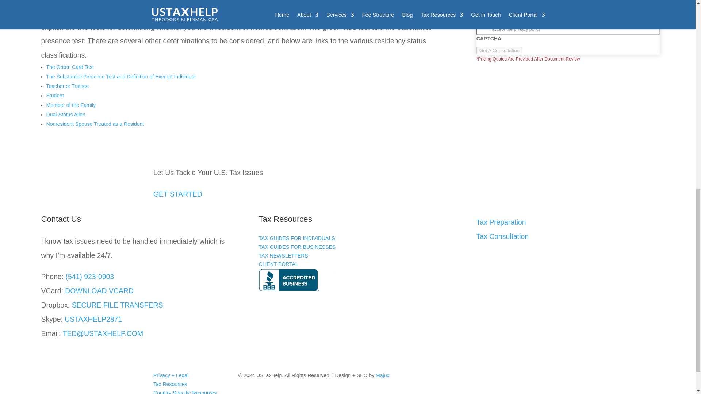  I want to click on Member of the Family, so click(71, 105).